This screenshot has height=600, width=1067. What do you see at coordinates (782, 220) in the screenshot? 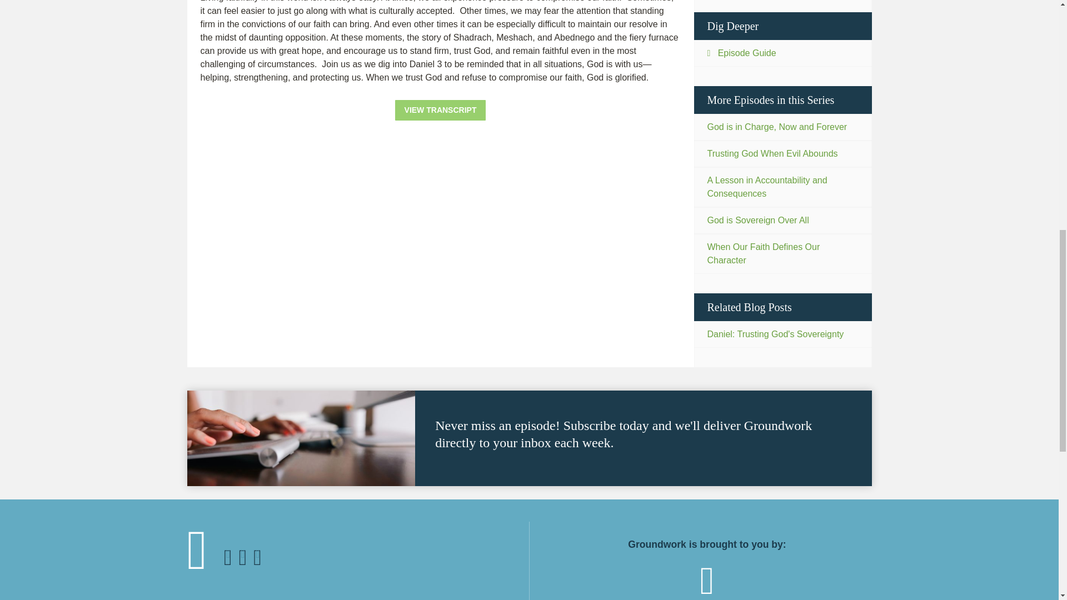
I see `God is Sovereign Over All` at bounding box center [782, 220].